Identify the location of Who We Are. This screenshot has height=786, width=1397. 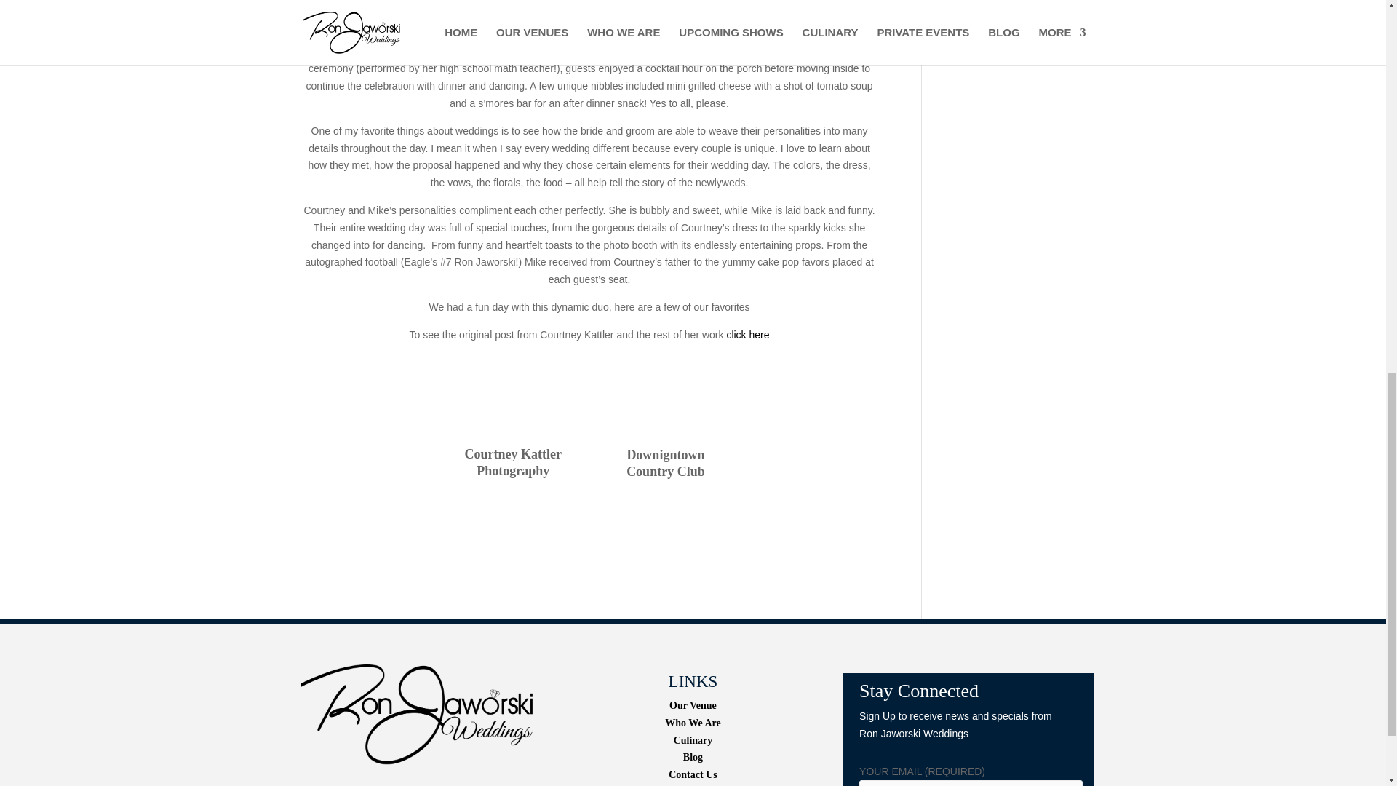
(693, 723).